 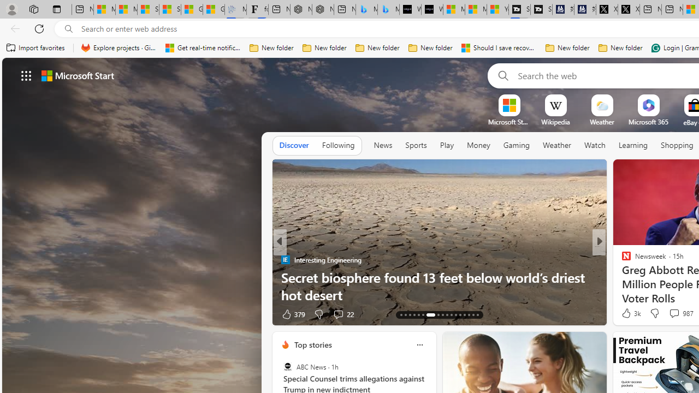 What do you see at coordinates (629, 313) in the screenshot?
I see `432 Like` at bounding box center [629, 313].